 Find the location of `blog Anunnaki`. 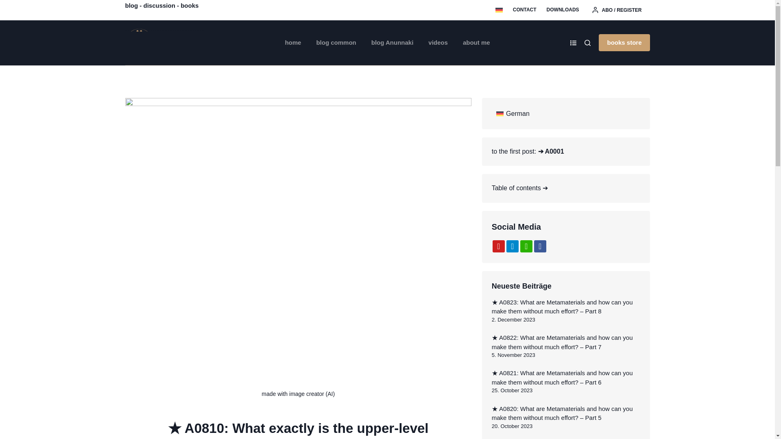

blog Anunnaki is located at coordinates (392, 42).